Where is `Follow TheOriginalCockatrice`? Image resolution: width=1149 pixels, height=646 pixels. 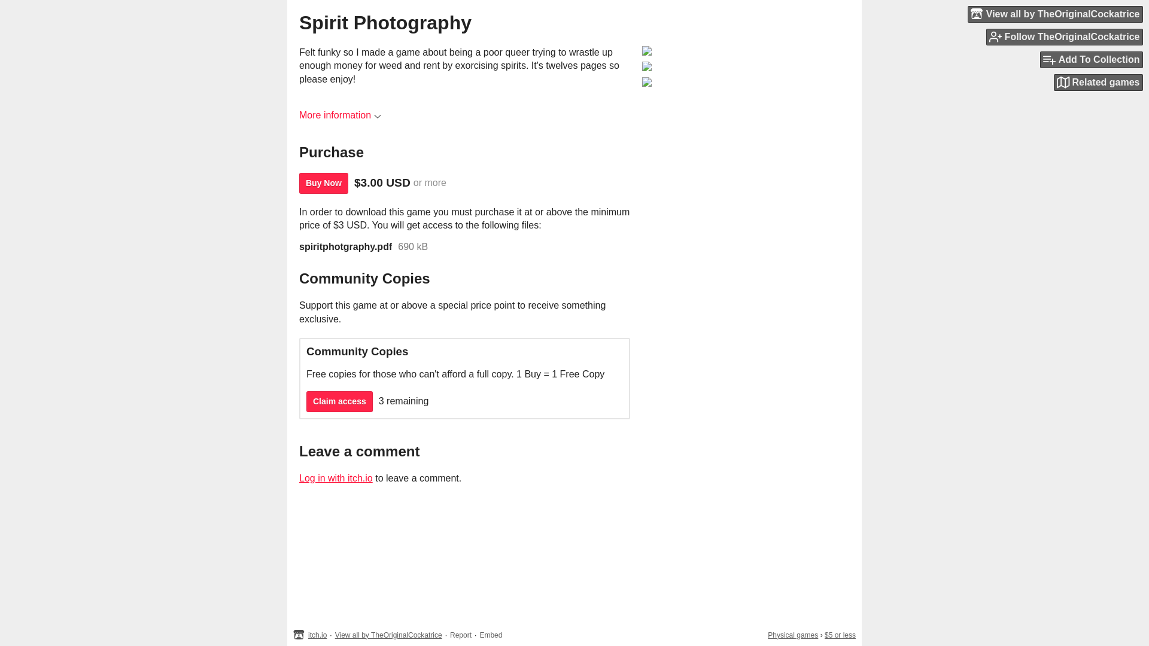
Follow TheOriginalCockatrice is located at coordinates (1064, 36).